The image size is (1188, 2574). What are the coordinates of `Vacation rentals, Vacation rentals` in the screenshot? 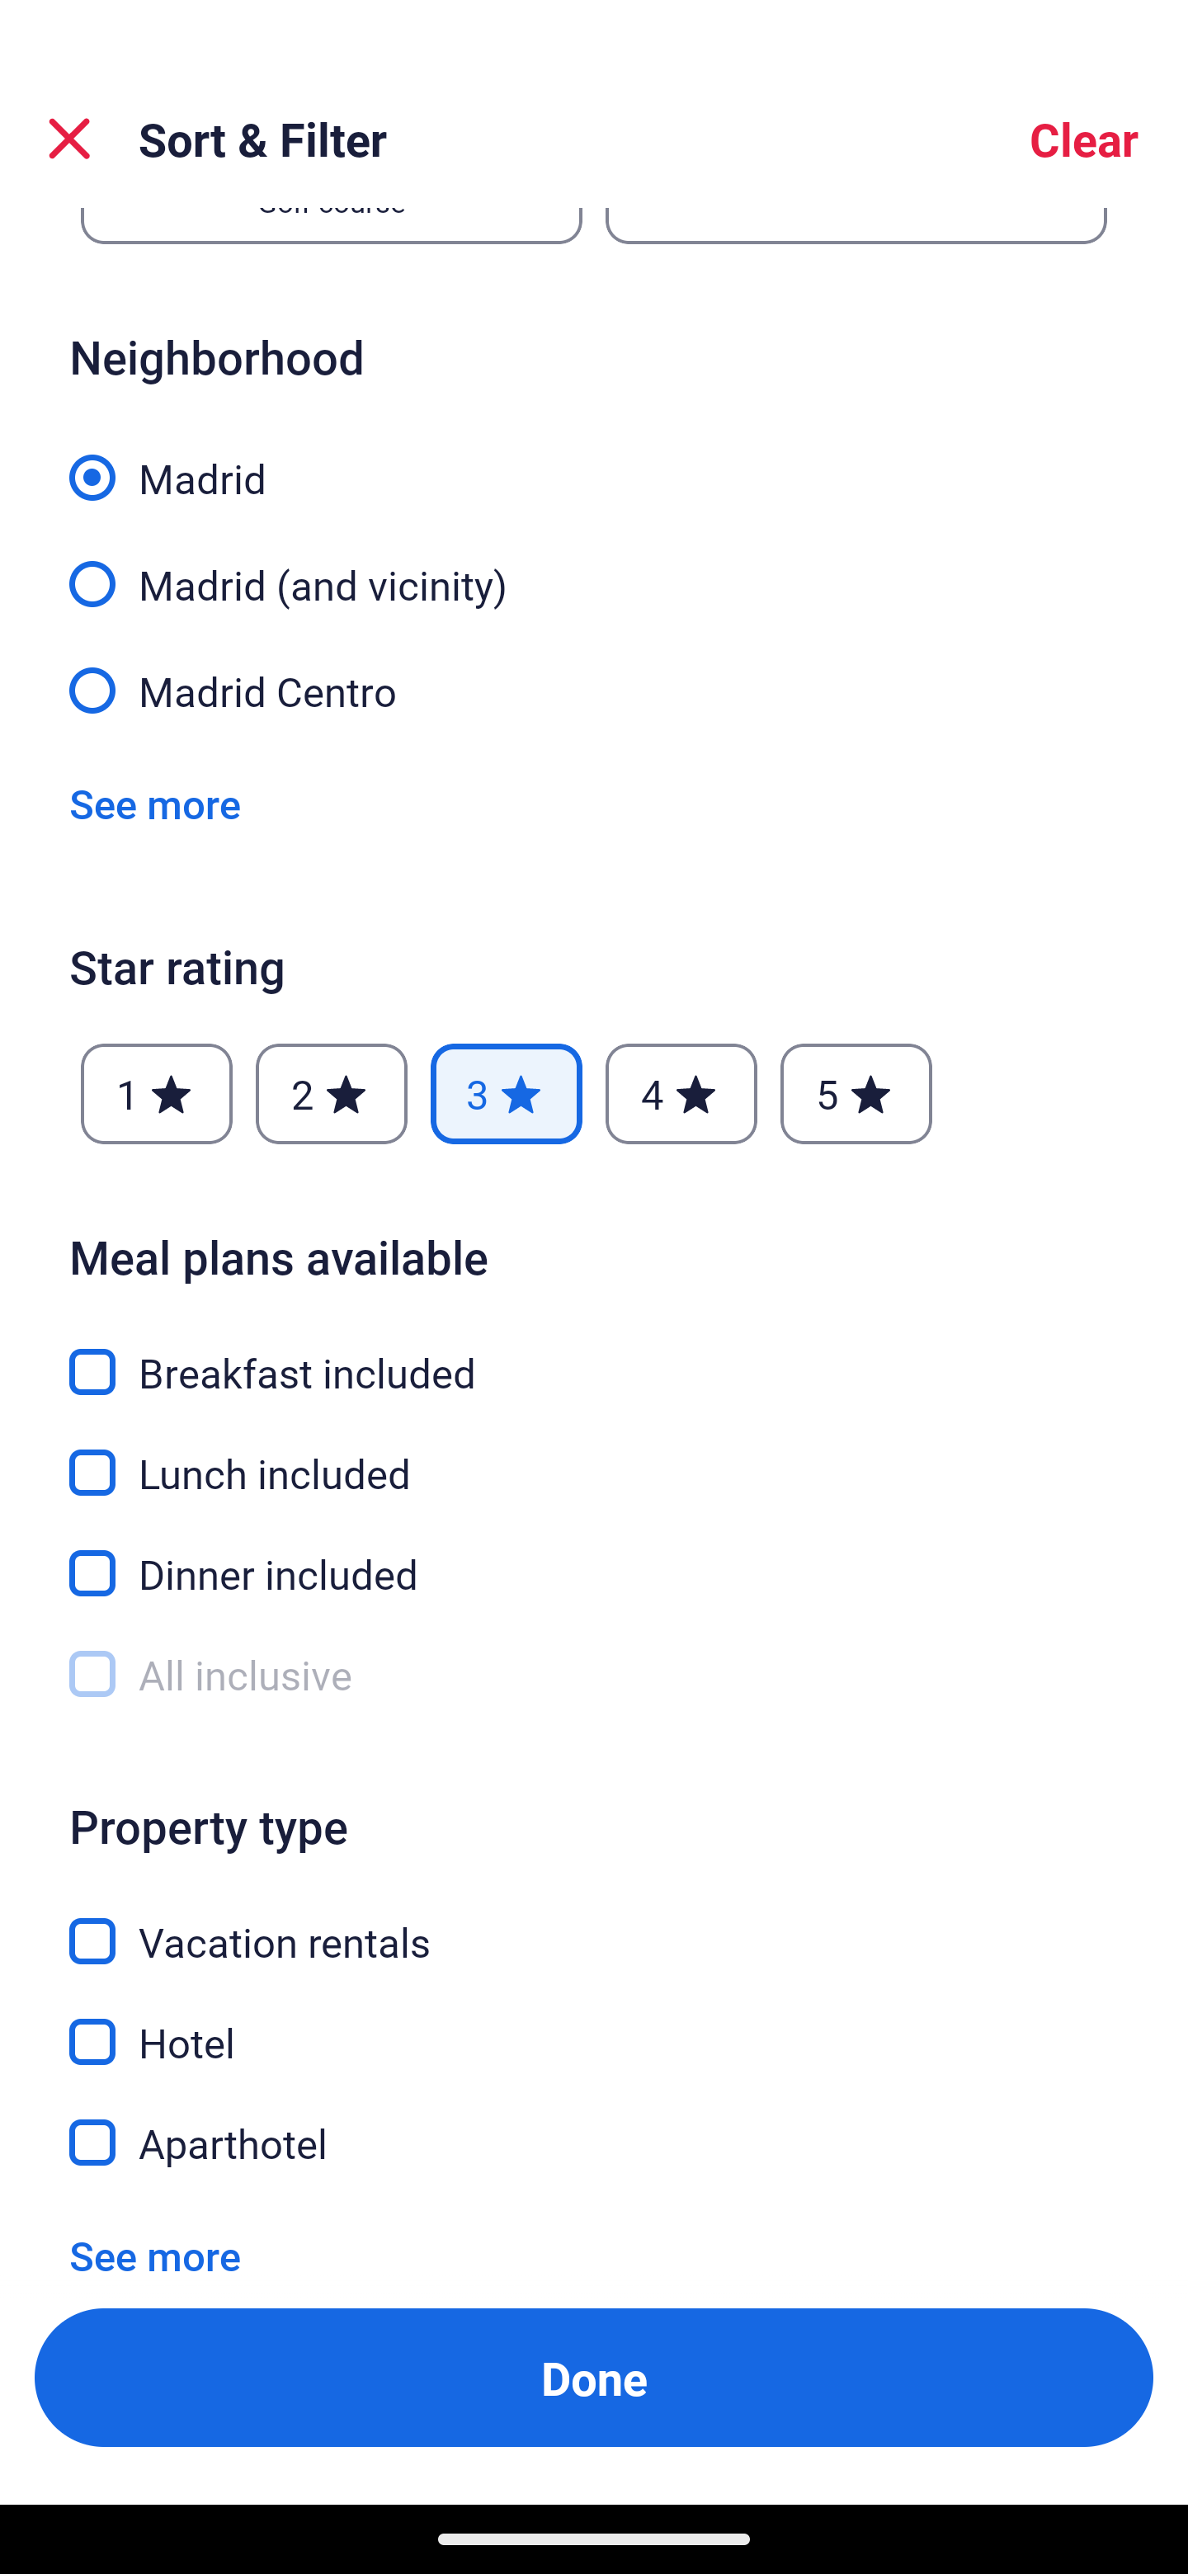 It's located at (594, 1924).